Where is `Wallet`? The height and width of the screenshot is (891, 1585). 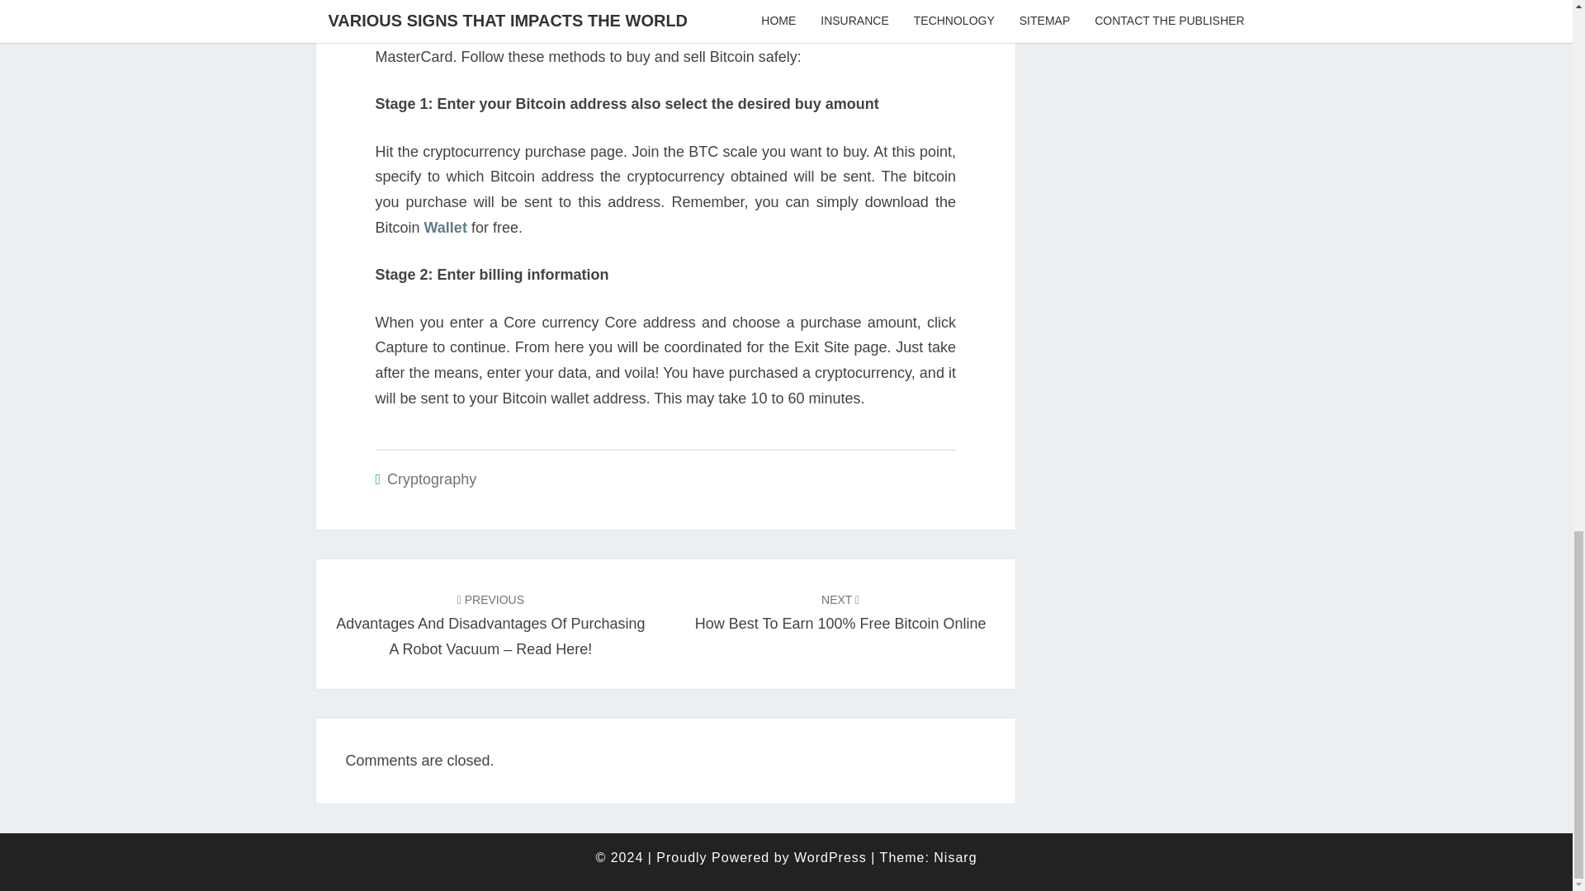
Wallet is located at coordinates (446, 228).